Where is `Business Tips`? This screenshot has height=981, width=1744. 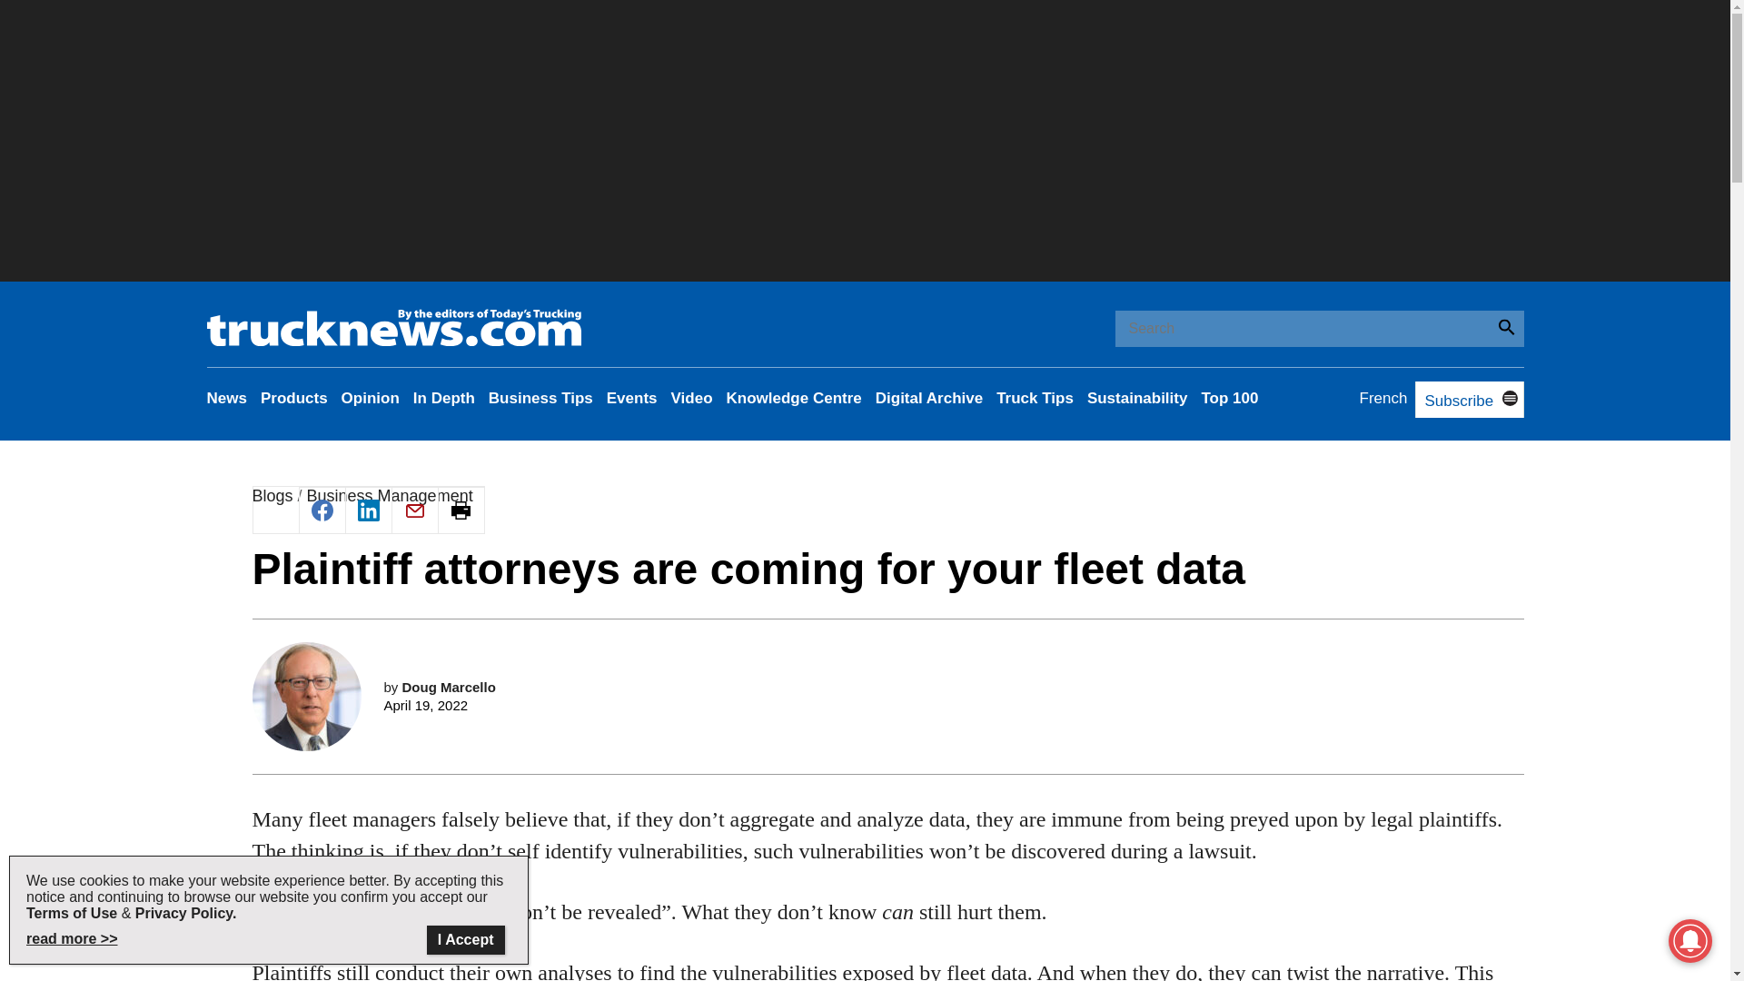
Business Tips is located at coordinates (540, 398).